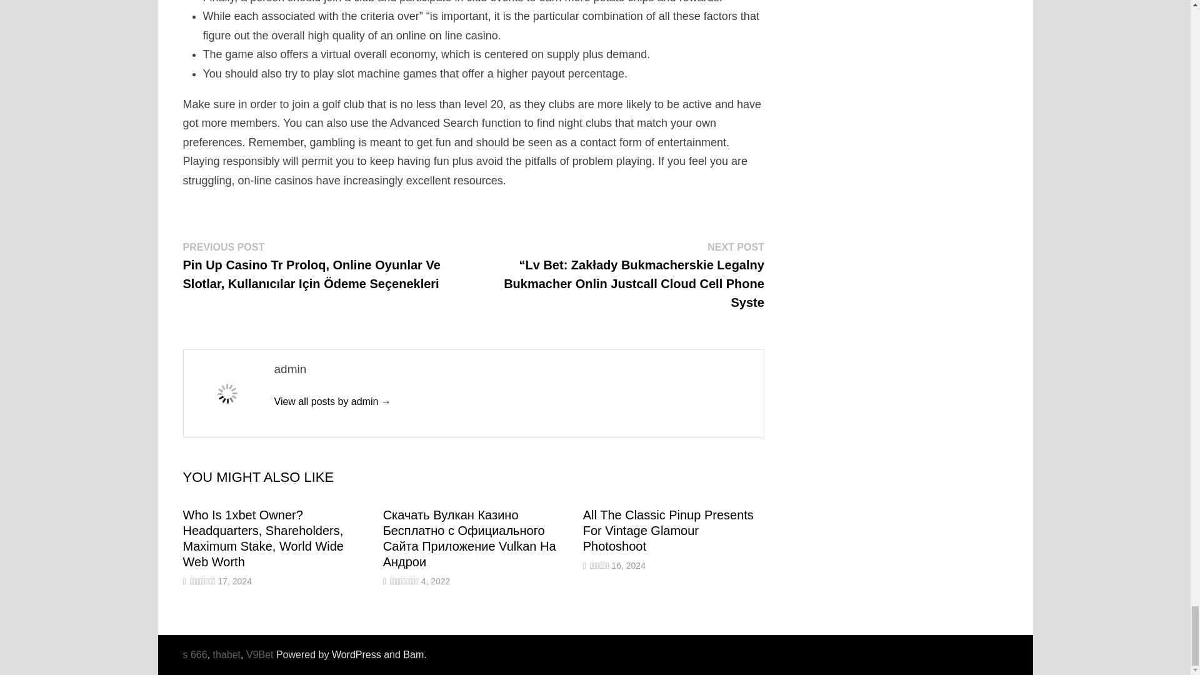  Describe the element at coordinates (332, 401) in the screenshot. I see `admin` at that location.